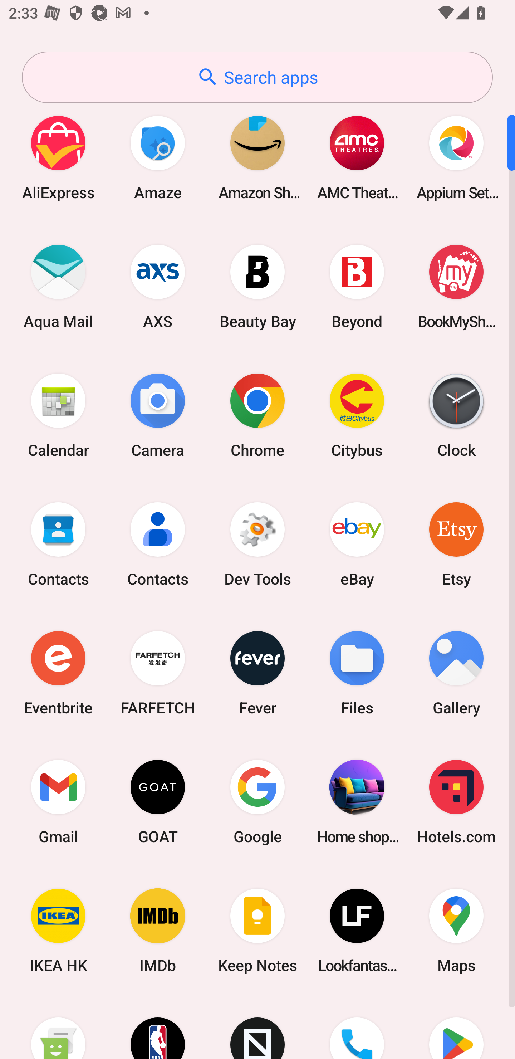  I want to click on Gallery, so click(456, 673).